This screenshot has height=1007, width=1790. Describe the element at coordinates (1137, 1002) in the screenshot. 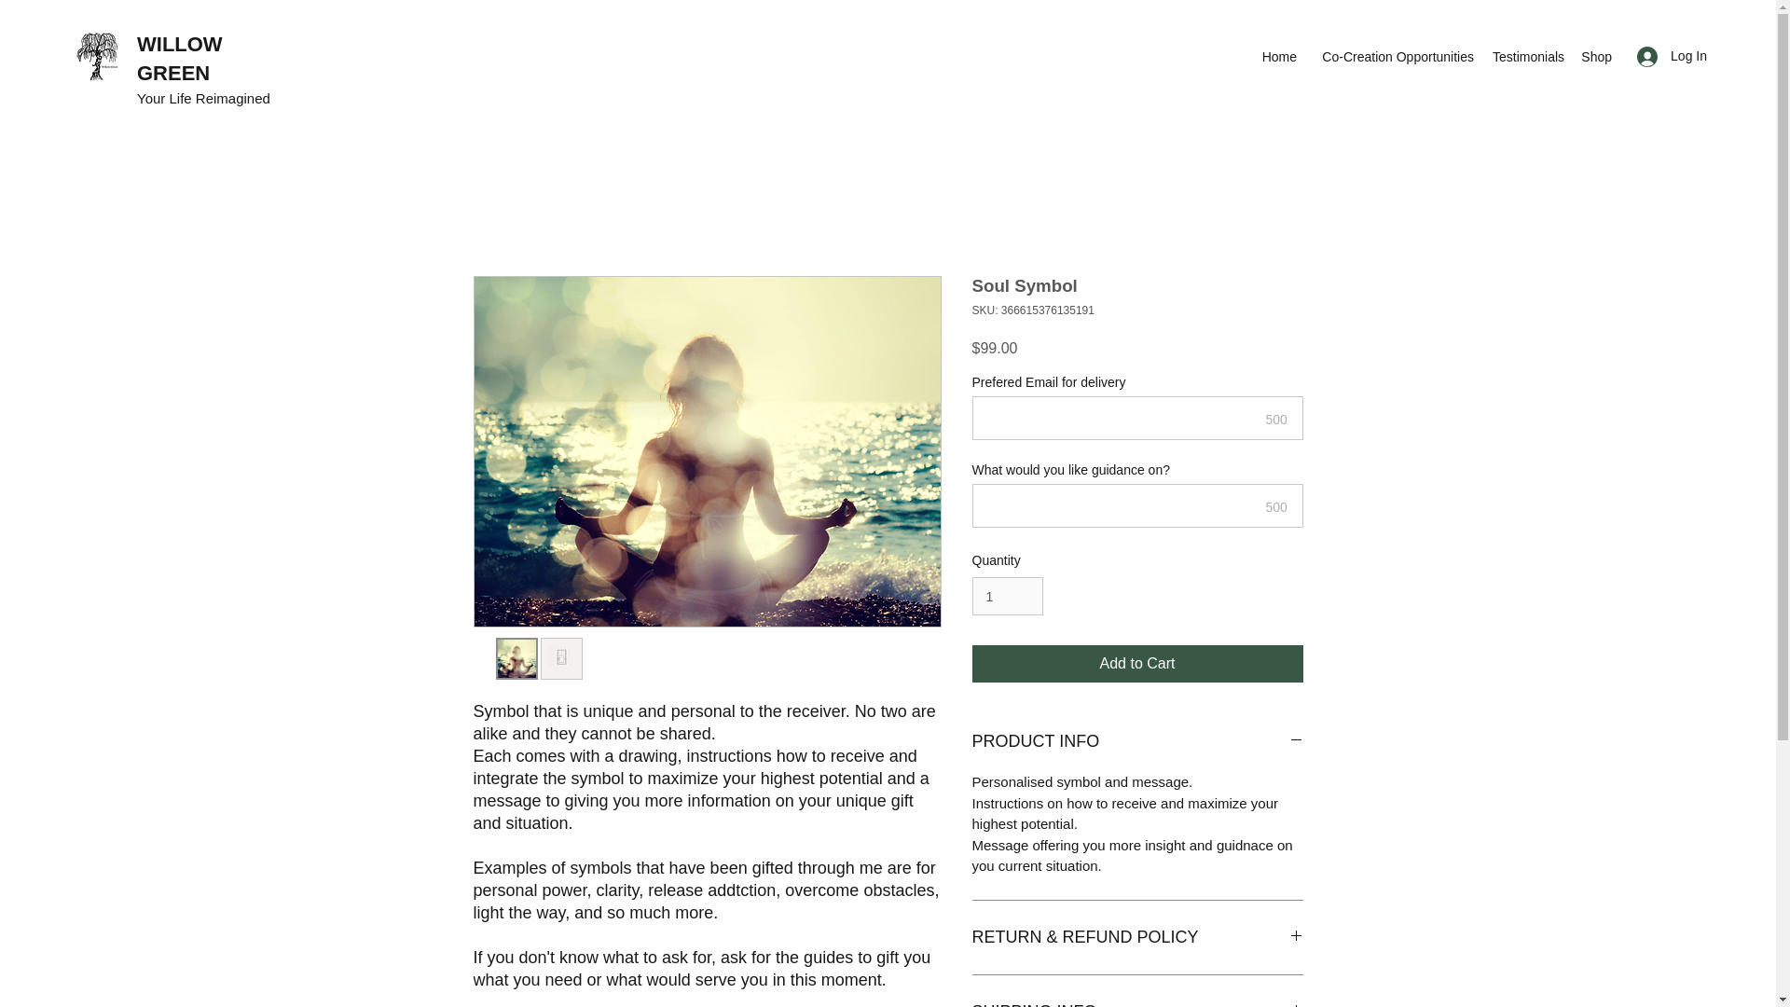

I see `SHIPPING INFO` at that location.